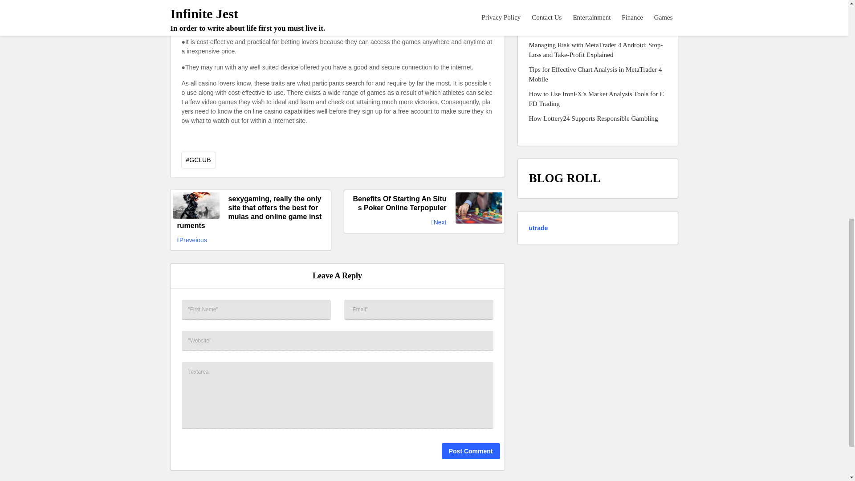  What do you see at coordinates (594, 118) in the screenshot?
I see `How Lottery24 Supports Responsible Gambling` at bounding box center [594, 118].